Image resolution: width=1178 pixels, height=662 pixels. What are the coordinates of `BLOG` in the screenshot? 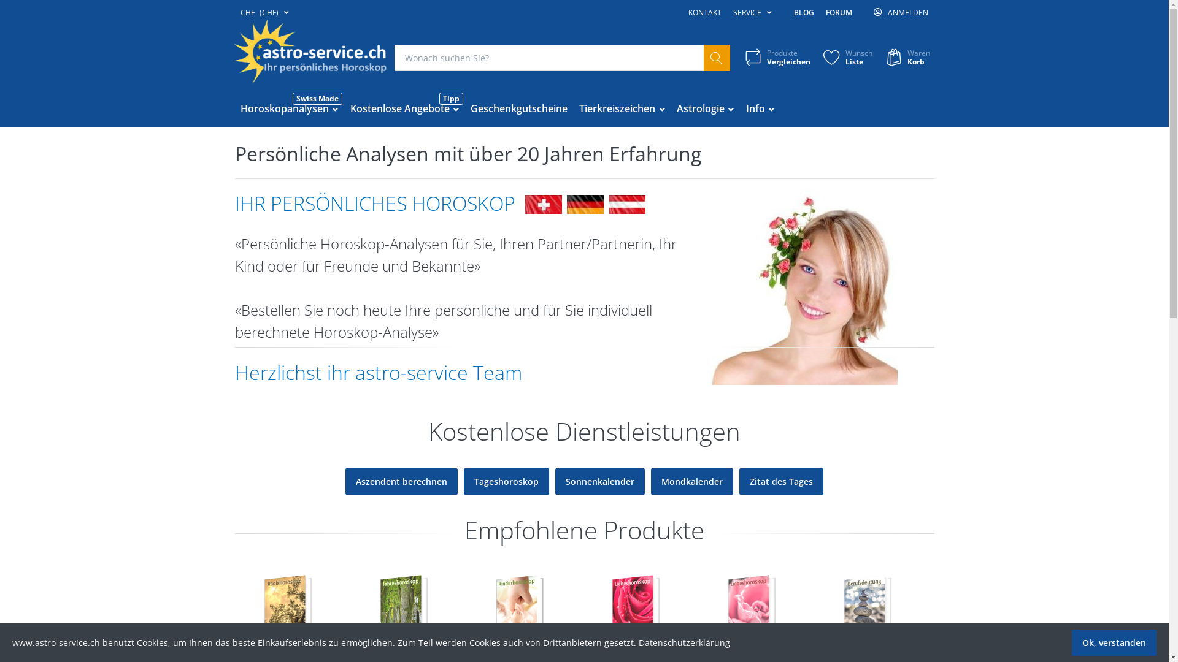 It's located at (804, 13).